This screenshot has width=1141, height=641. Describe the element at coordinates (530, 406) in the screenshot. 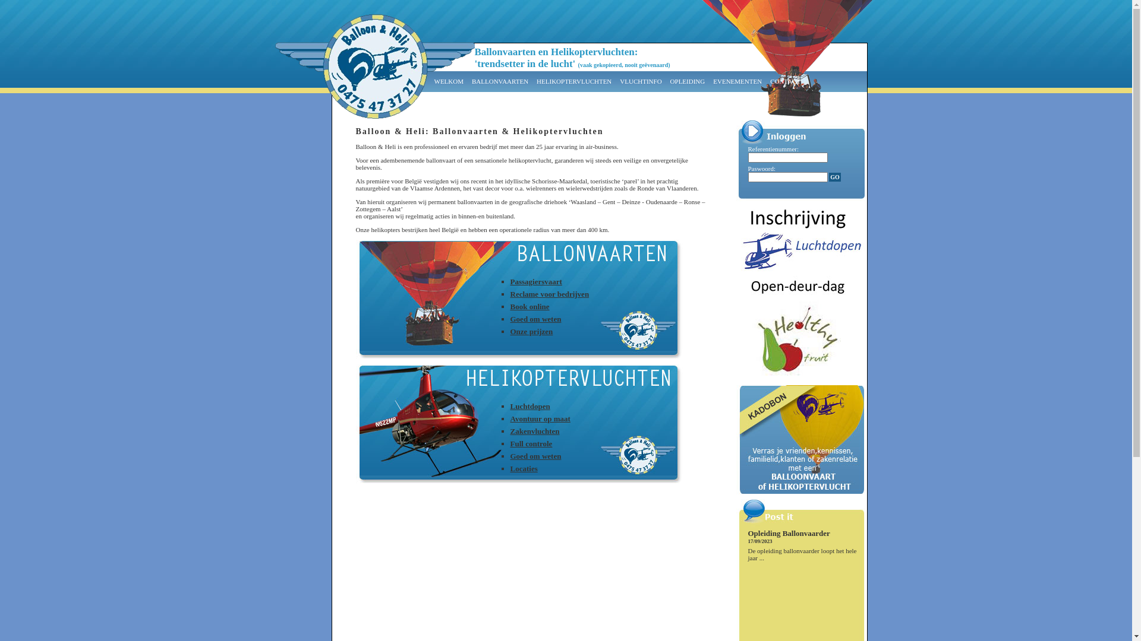

I see `Luchtdopen` at that location.